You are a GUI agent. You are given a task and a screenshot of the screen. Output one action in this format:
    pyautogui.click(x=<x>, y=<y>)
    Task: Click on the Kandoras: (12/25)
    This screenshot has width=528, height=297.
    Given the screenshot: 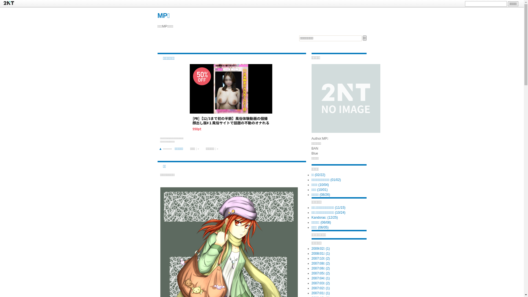 What is the action you would take?
    pyautogui.click(x=324, y=218)
    